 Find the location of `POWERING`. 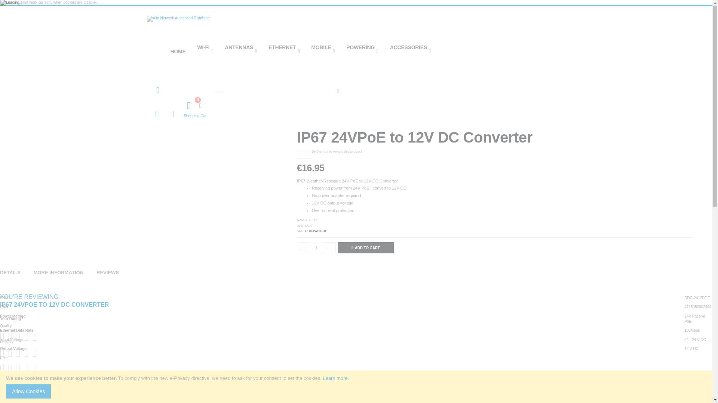

POWERING is located at coordinates (362, 51).